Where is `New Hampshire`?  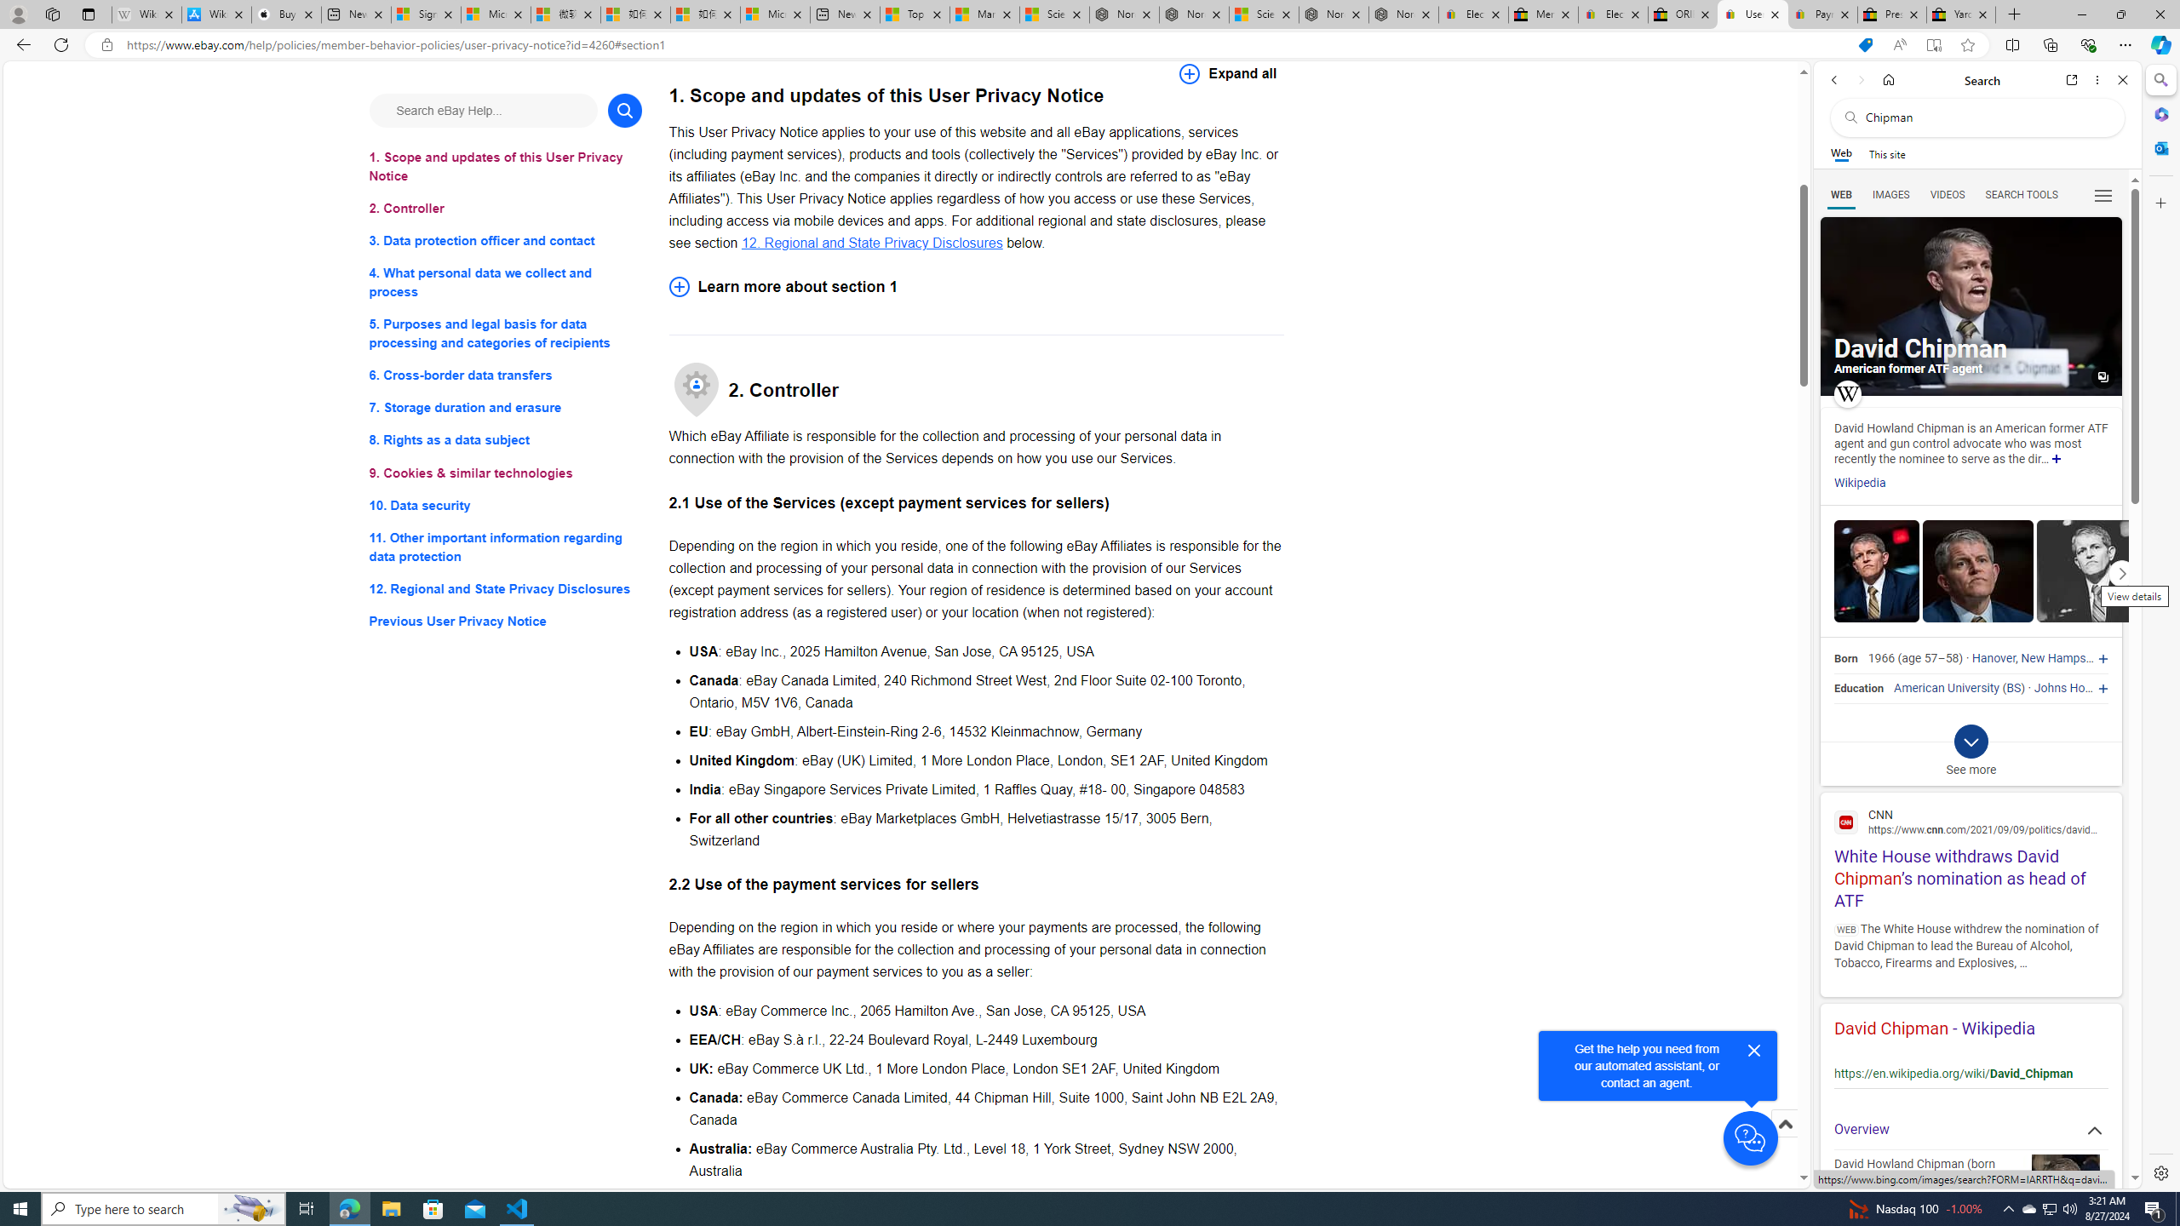 New Hampshire is located at coordinates (2062, 659).